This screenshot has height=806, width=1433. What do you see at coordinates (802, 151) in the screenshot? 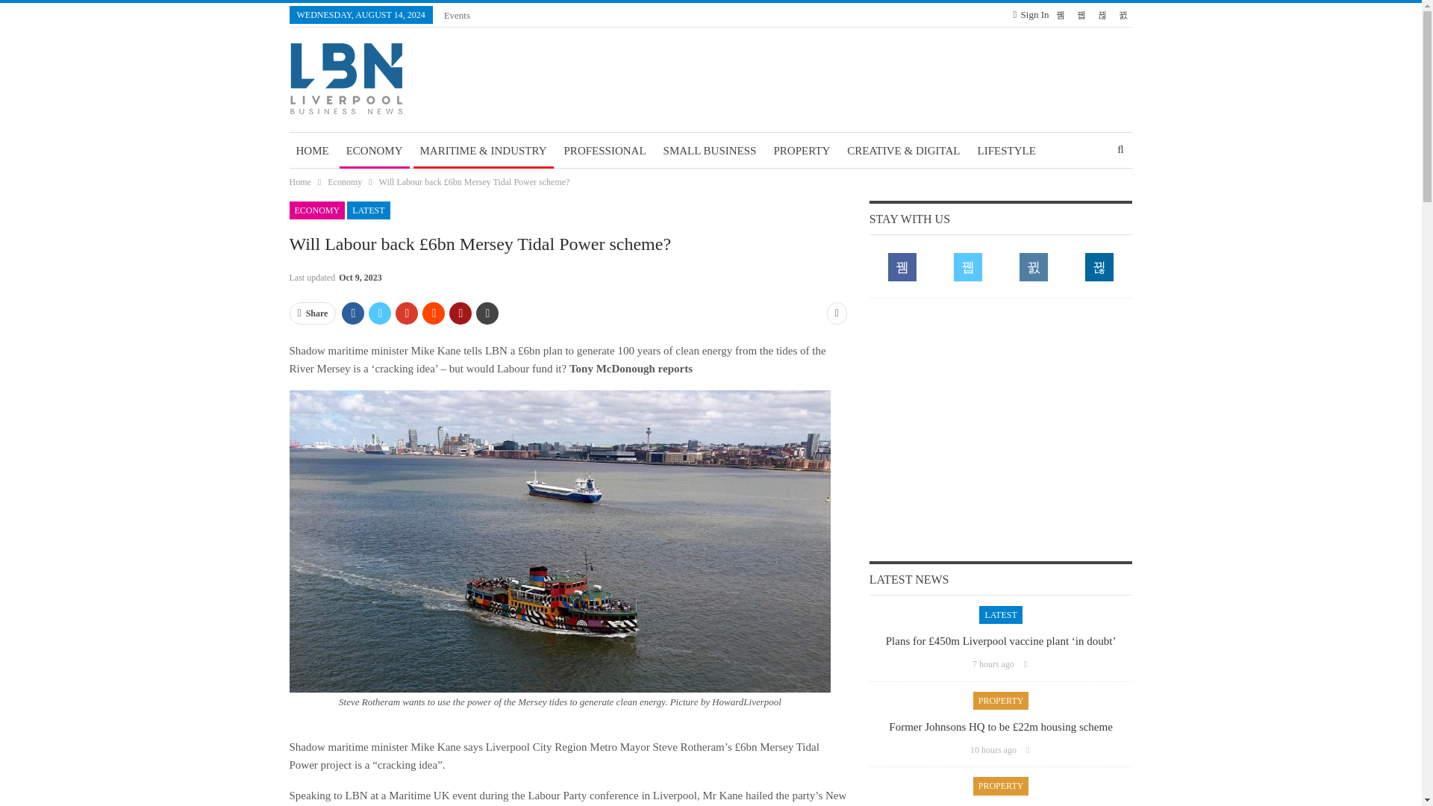
I see `PROPERTY` at bounding box center [802, 151].